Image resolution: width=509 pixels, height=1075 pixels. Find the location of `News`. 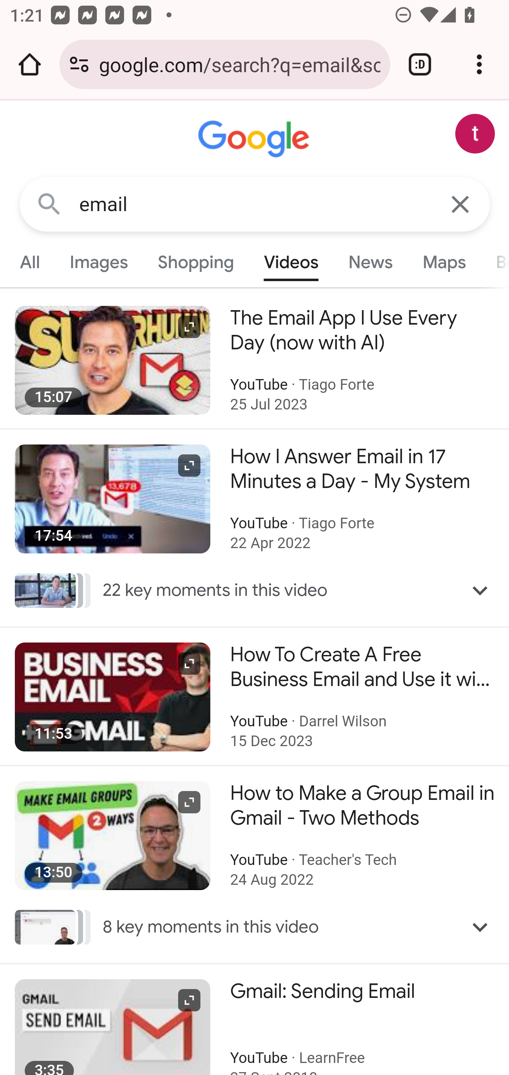

News is located at coordinates (370, 262).